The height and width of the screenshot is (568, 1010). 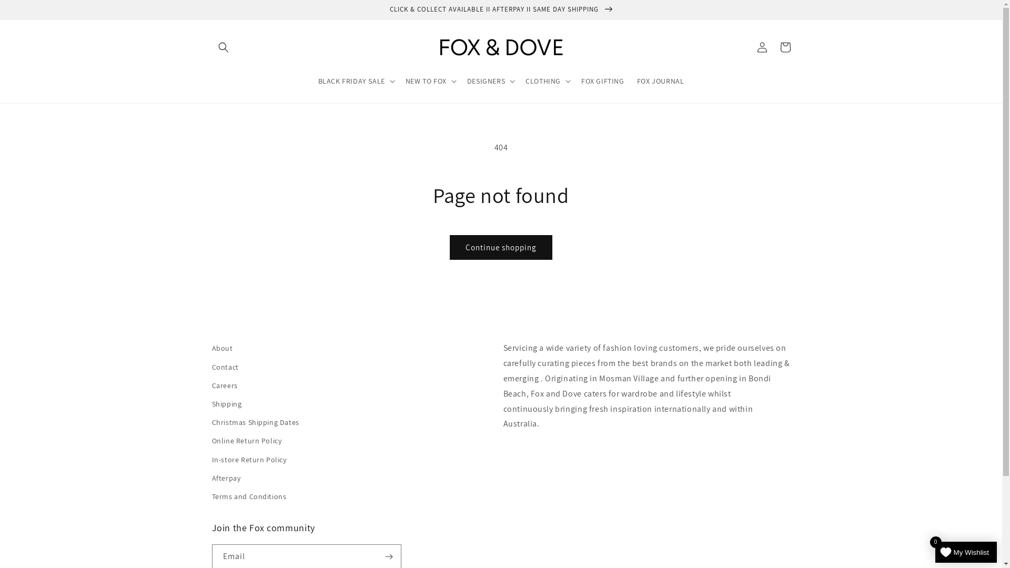 What do you see at coordinates (762, 47) in the screenshot?
I see `Log in` at bounding box center [762, 47].